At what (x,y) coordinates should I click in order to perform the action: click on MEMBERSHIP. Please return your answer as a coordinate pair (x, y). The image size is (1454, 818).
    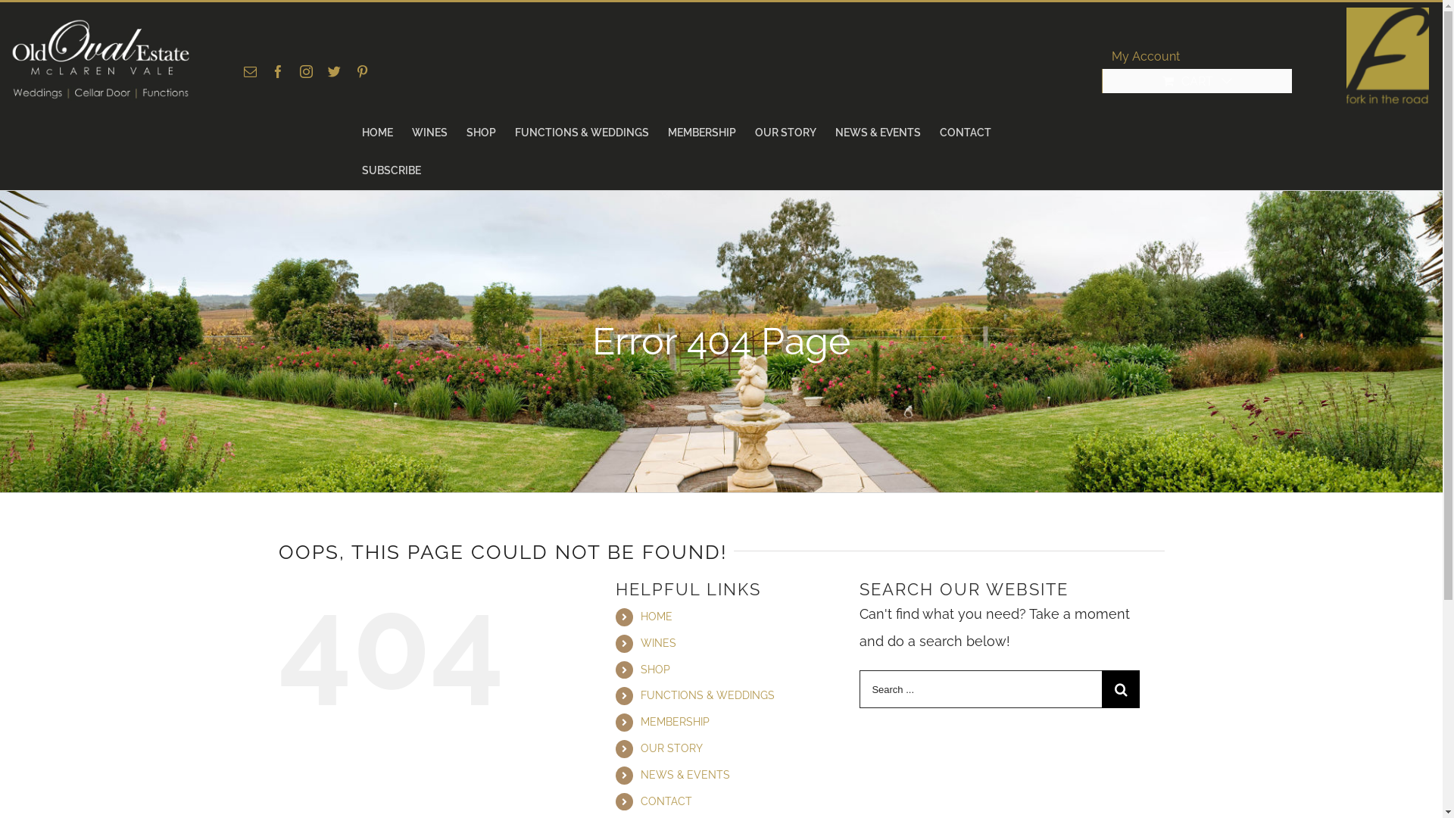
    Looking at the image, I should click on (676, 722).